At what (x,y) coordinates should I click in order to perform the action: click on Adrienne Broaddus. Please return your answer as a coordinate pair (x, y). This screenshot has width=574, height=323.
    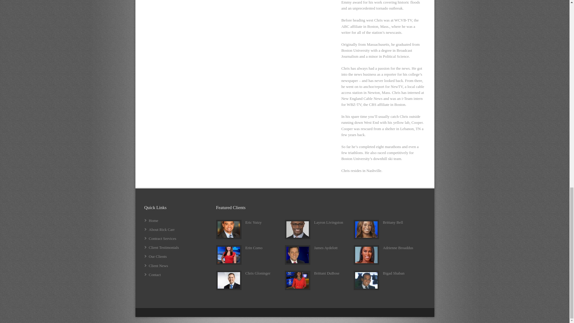
    Looking at the image, I should click on (398, 248).